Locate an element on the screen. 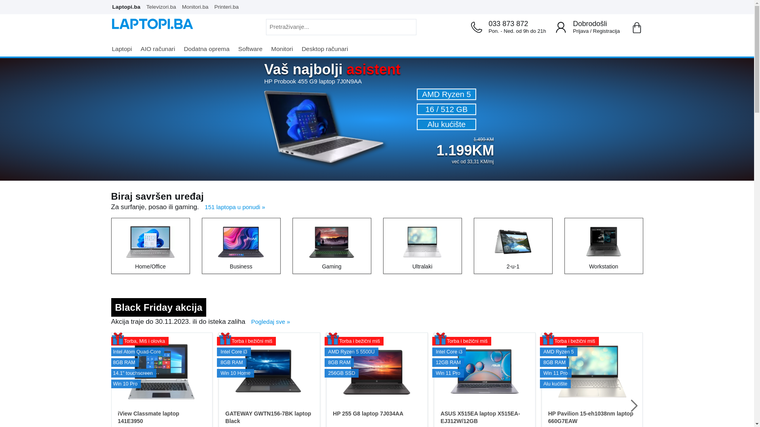 The image size is (760, 427). Prijava ili registracija is located at coordinates (561, 27).